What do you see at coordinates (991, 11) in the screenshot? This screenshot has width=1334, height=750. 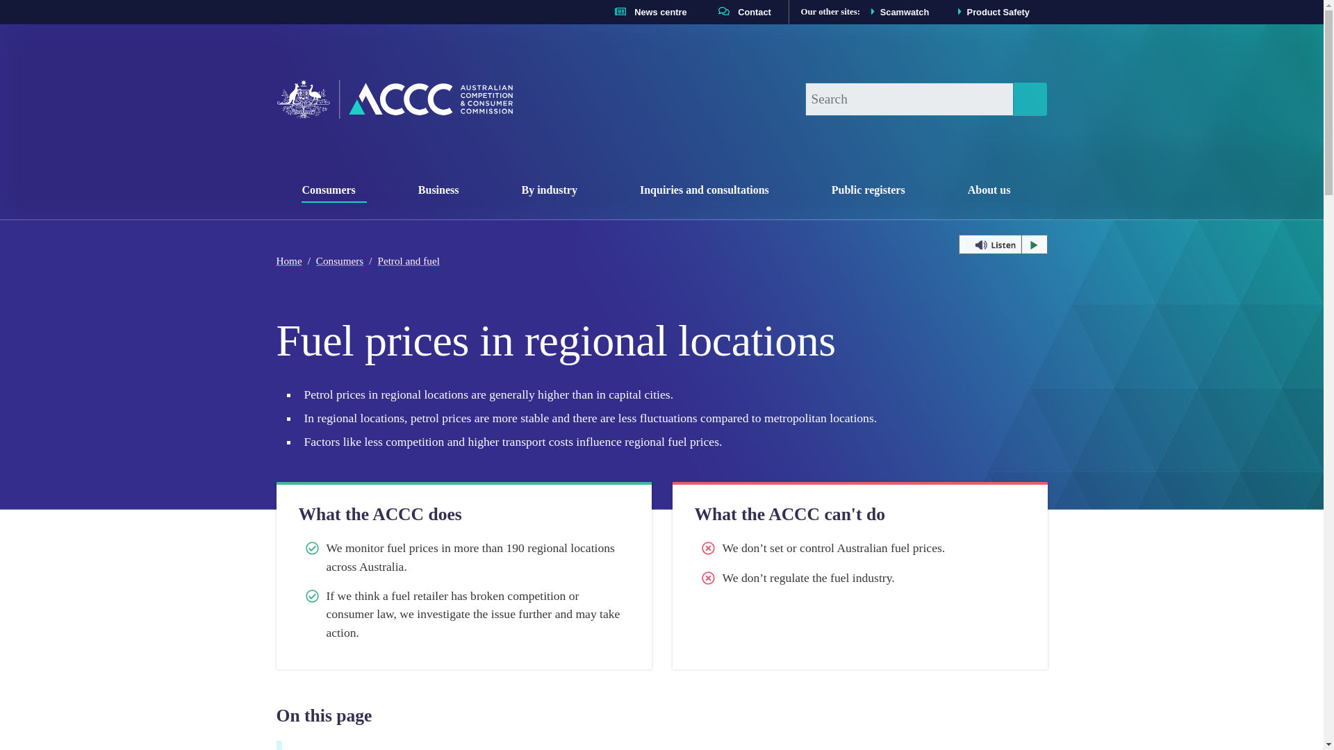 I see `Contact` at bounding box center [991, 11].